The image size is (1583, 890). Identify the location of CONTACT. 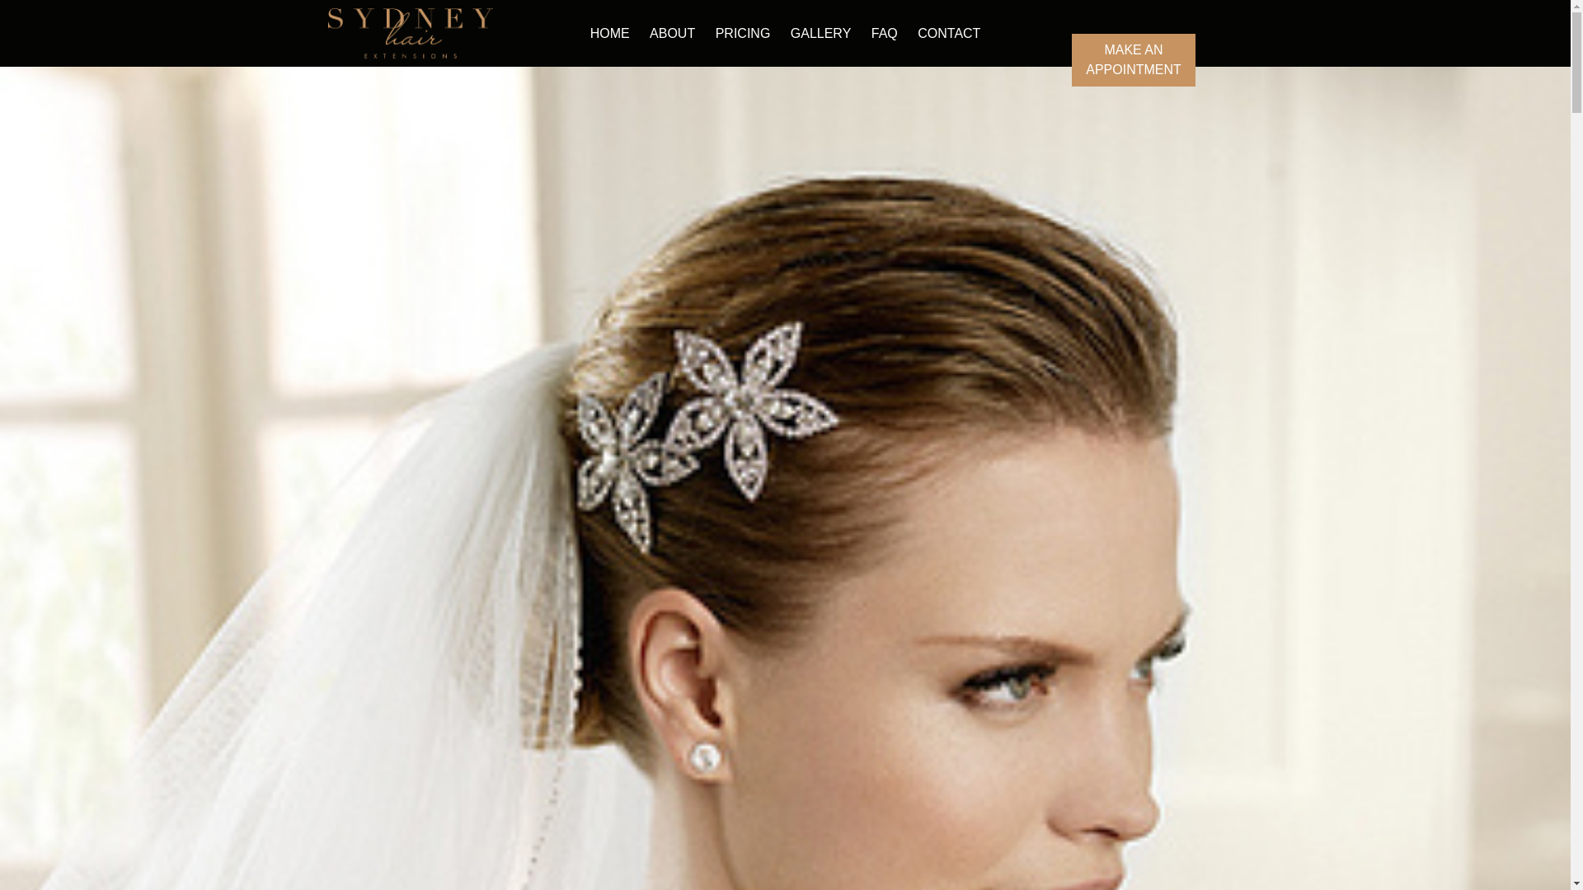
(948, 33).